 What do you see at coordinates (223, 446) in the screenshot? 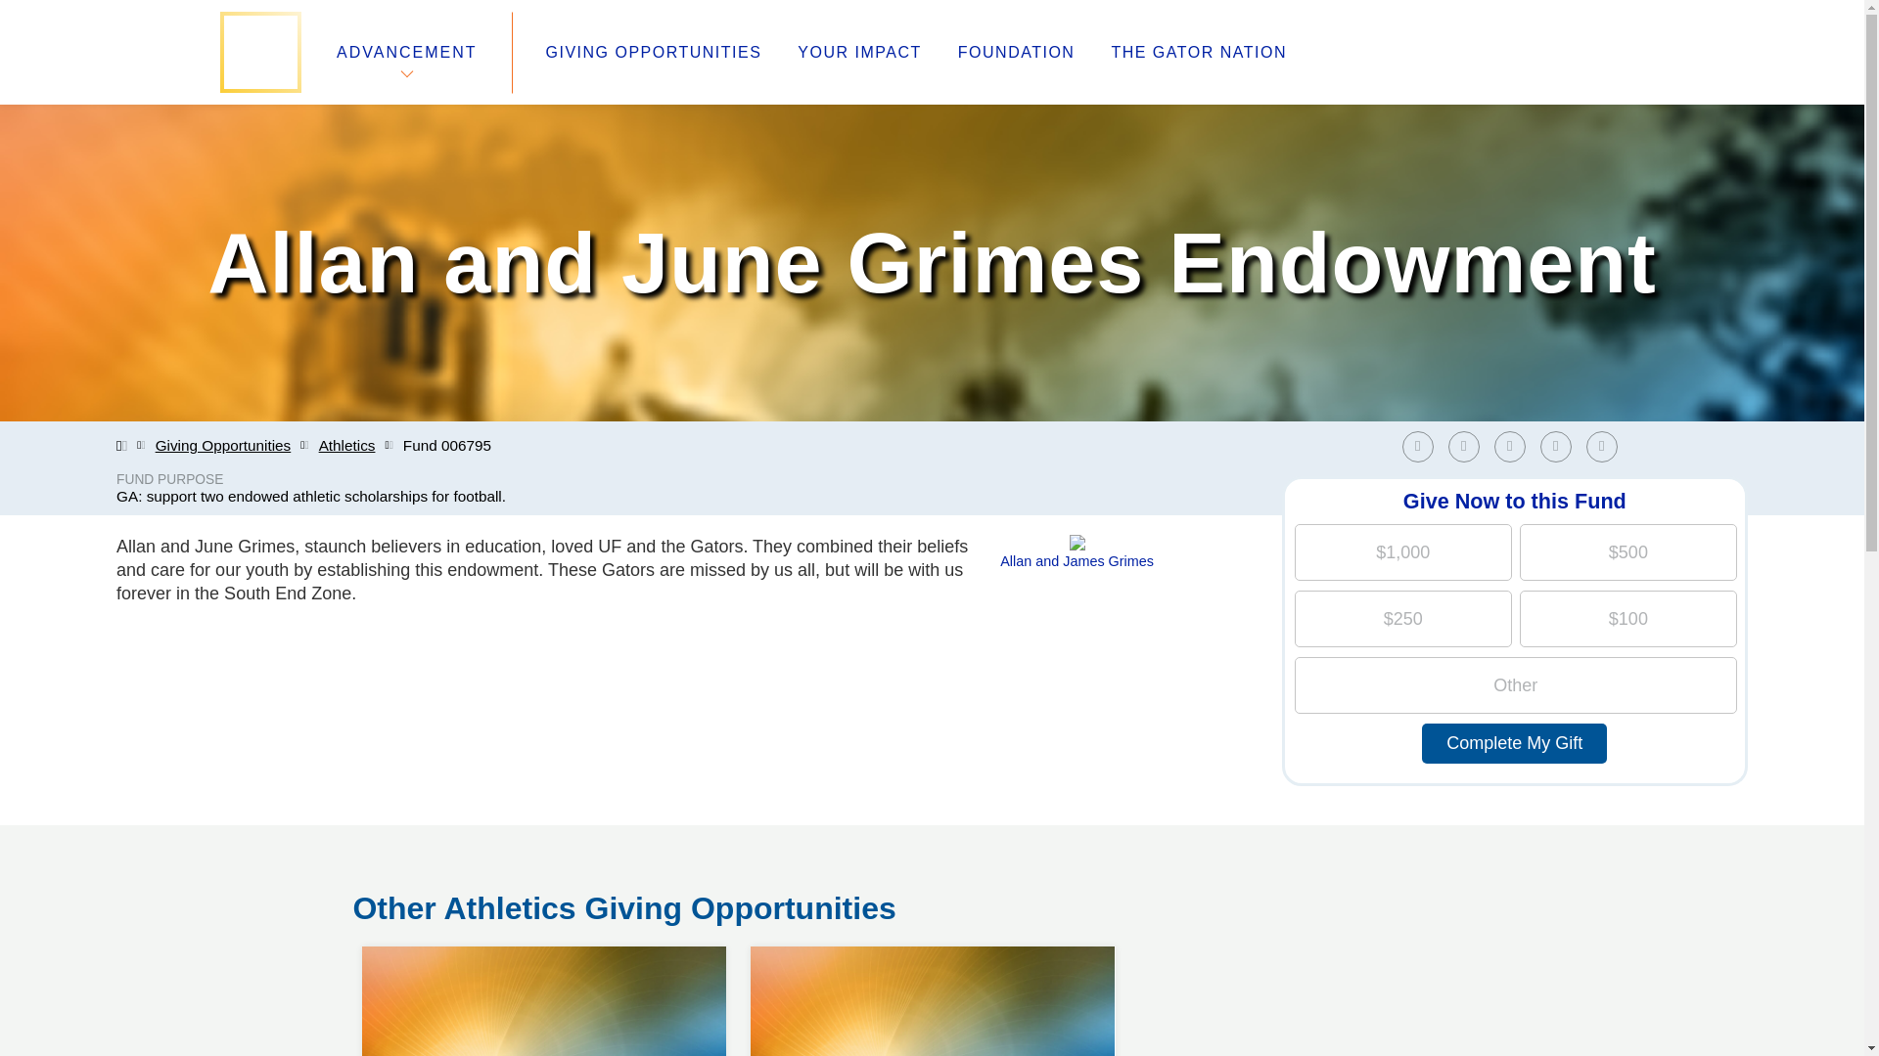
I see `Share by Email` at bounding box center [223, 446].